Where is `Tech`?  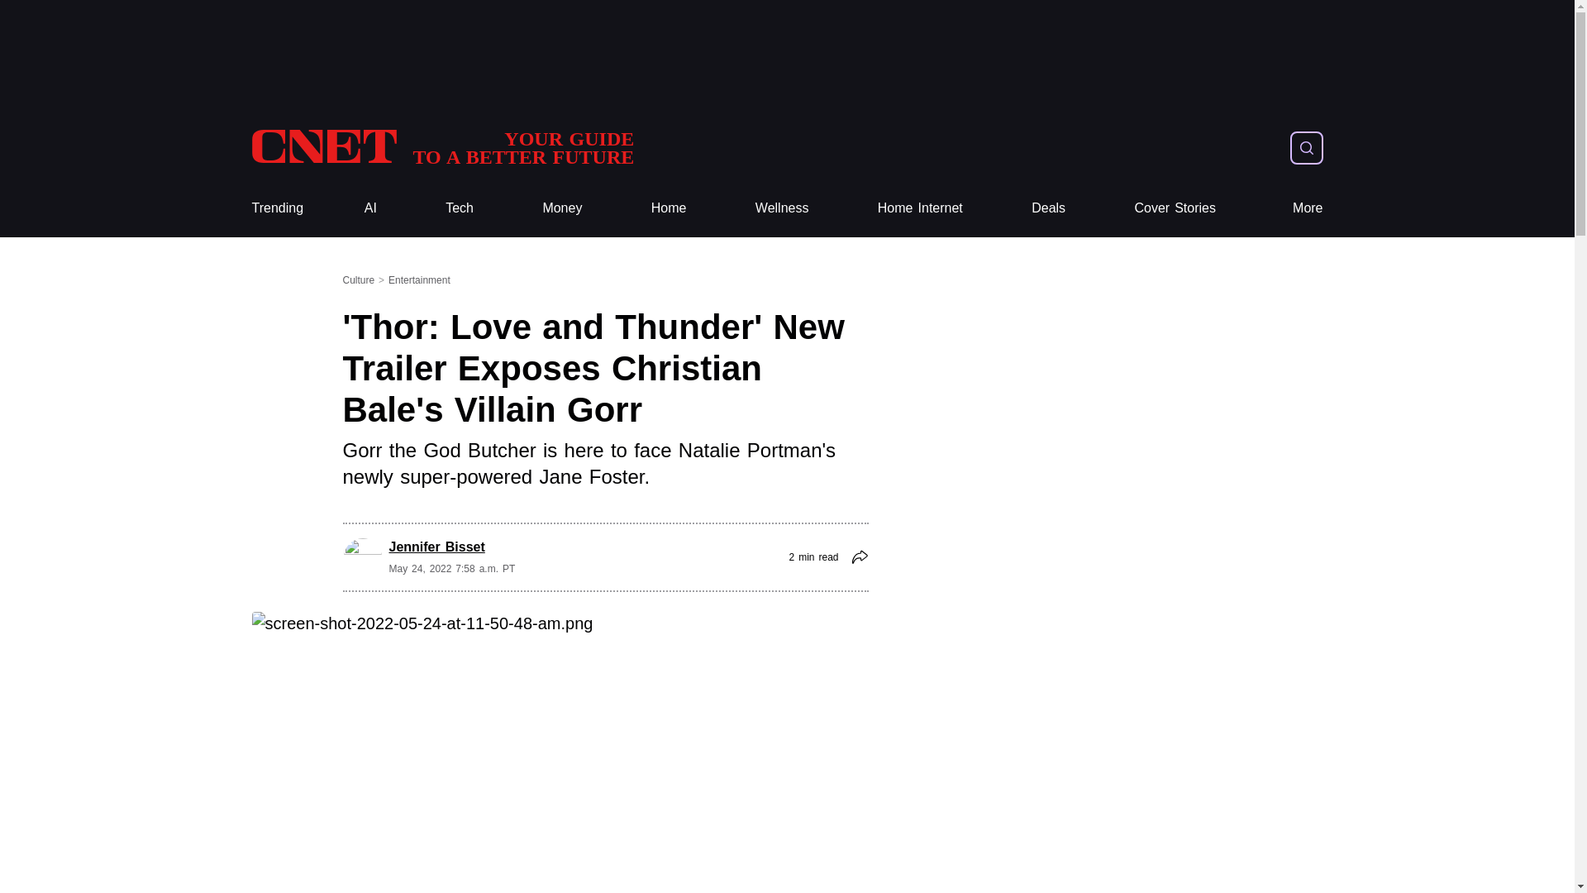
Tech is located at coordinates (460, 208).